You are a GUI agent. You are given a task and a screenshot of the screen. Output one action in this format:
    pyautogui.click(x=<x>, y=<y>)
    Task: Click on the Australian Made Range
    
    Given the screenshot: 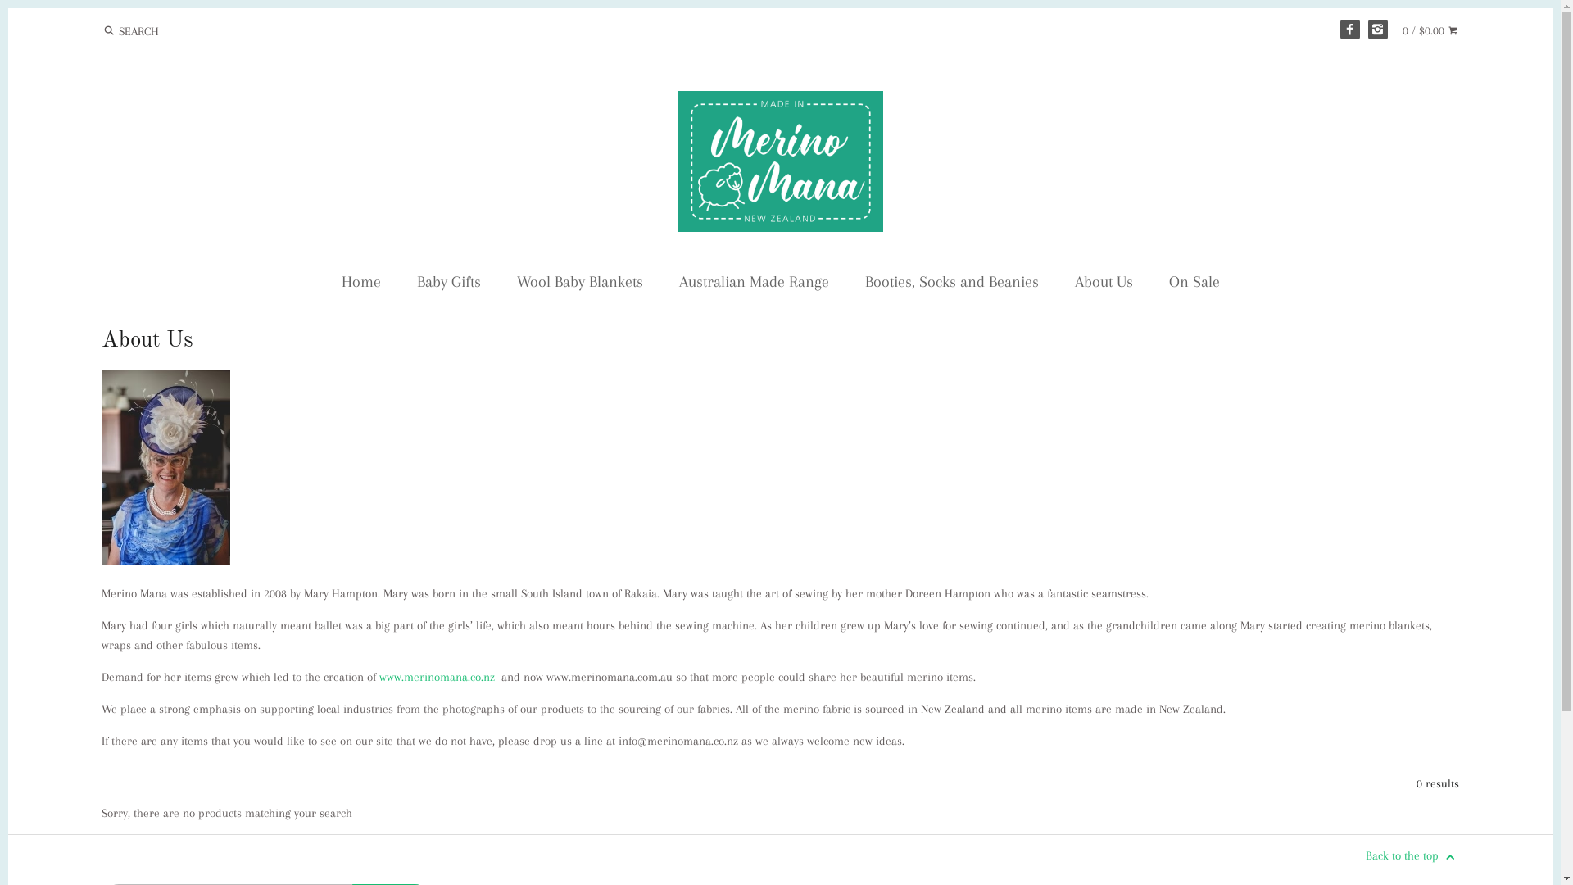 What is the action you would take?
    pyautogui.click(x=754, y=285)
    